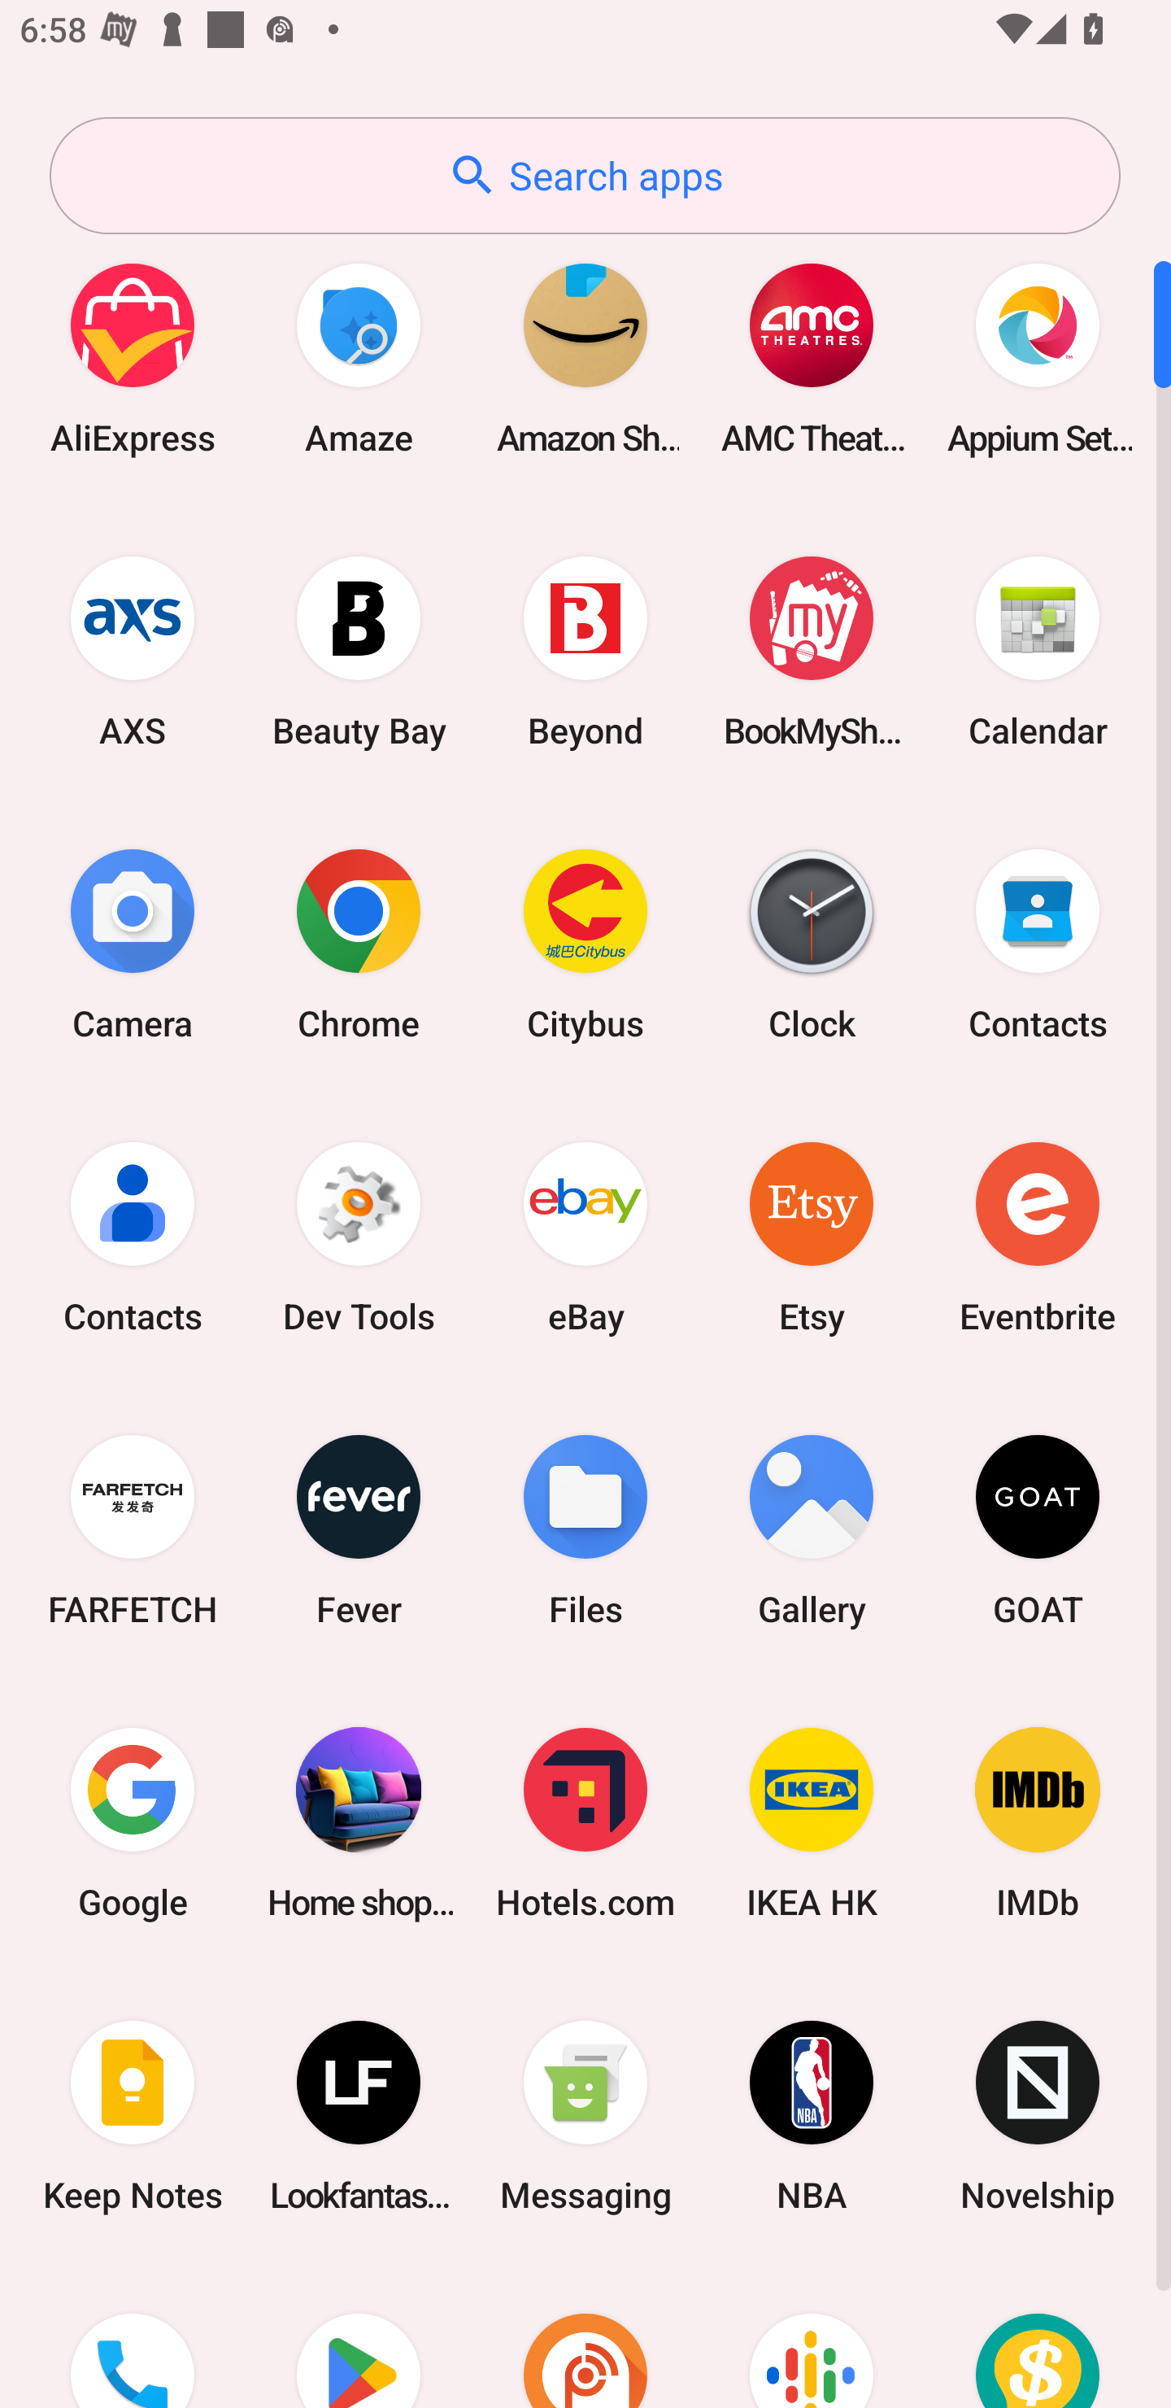 This screenshot has width=1171, height=2408. I want to click on Contacts, so click(133, 1237).